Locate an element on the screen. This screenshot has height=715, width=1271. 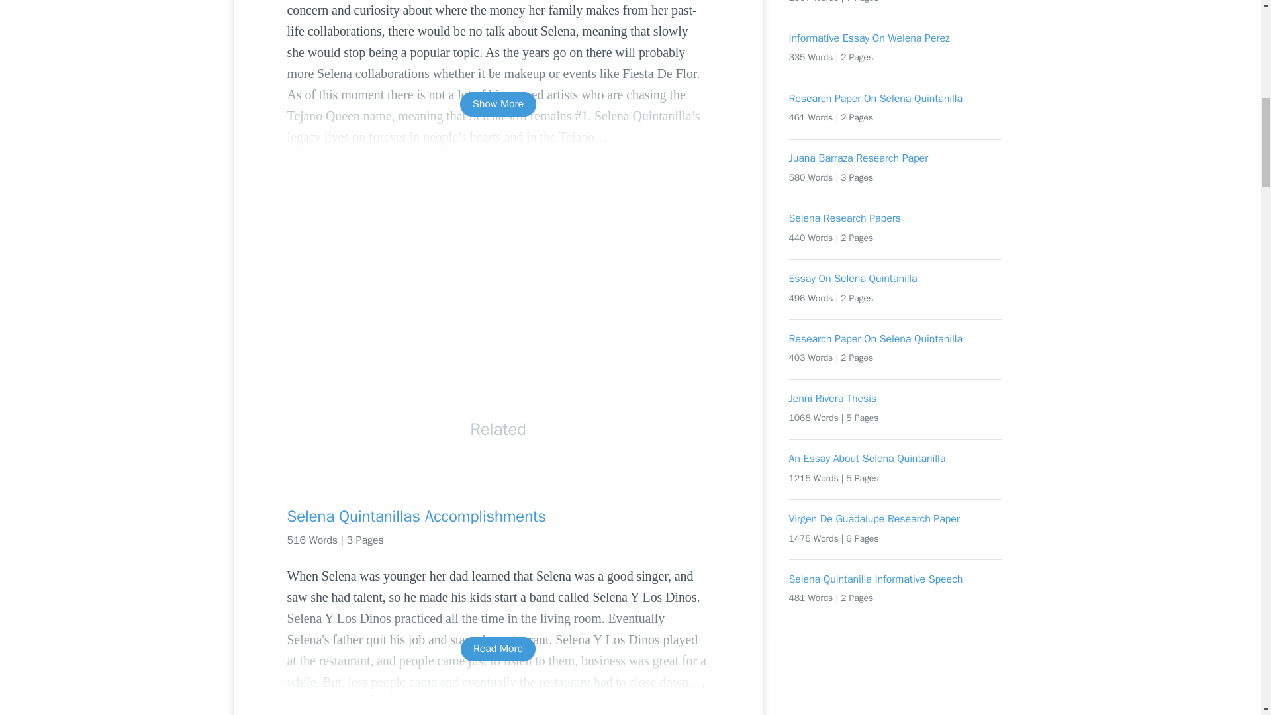
Selena Quintanillas Accomplishments is located at coordinates (498, 516).